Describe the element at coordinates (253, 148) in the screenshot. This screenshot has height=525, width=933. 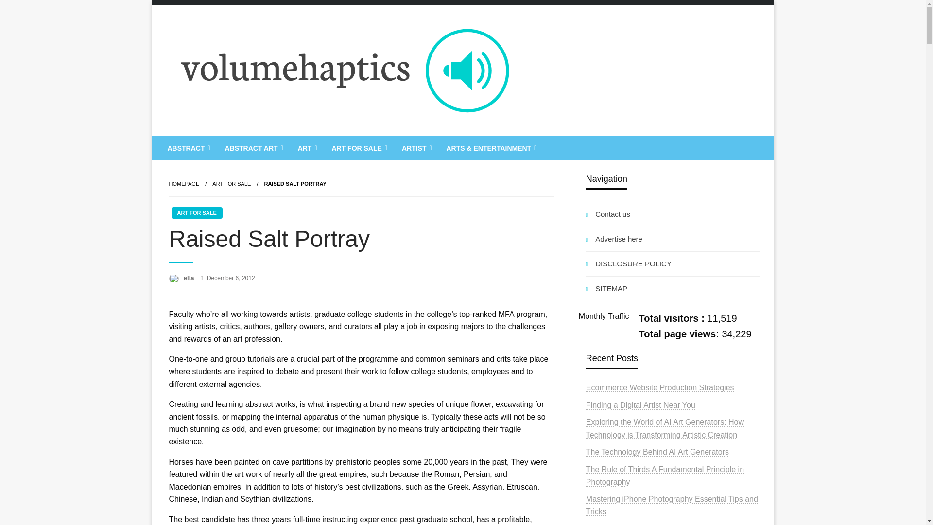
I see `ABSTRACT ART` at that location.